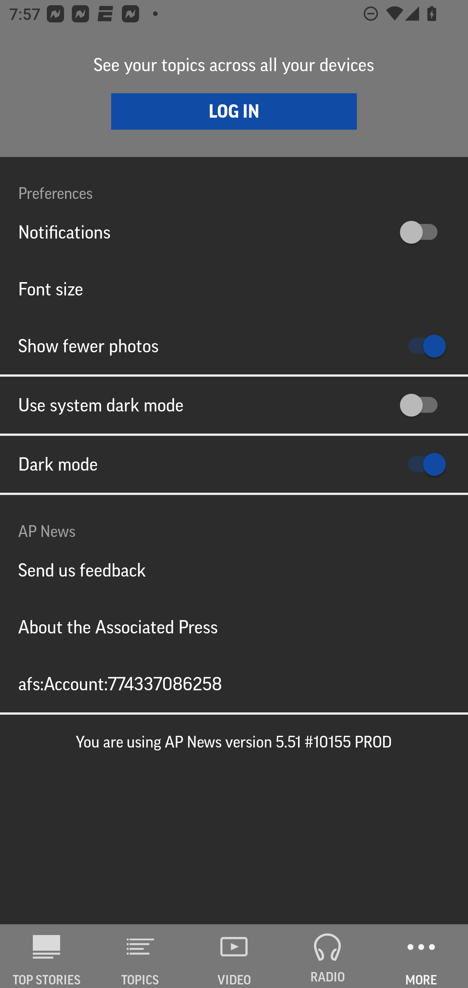 This screenshot has width=468, height=988. Describe the element at coordinates (328, 956) in the screenshot. I see `RADIO` at that location.